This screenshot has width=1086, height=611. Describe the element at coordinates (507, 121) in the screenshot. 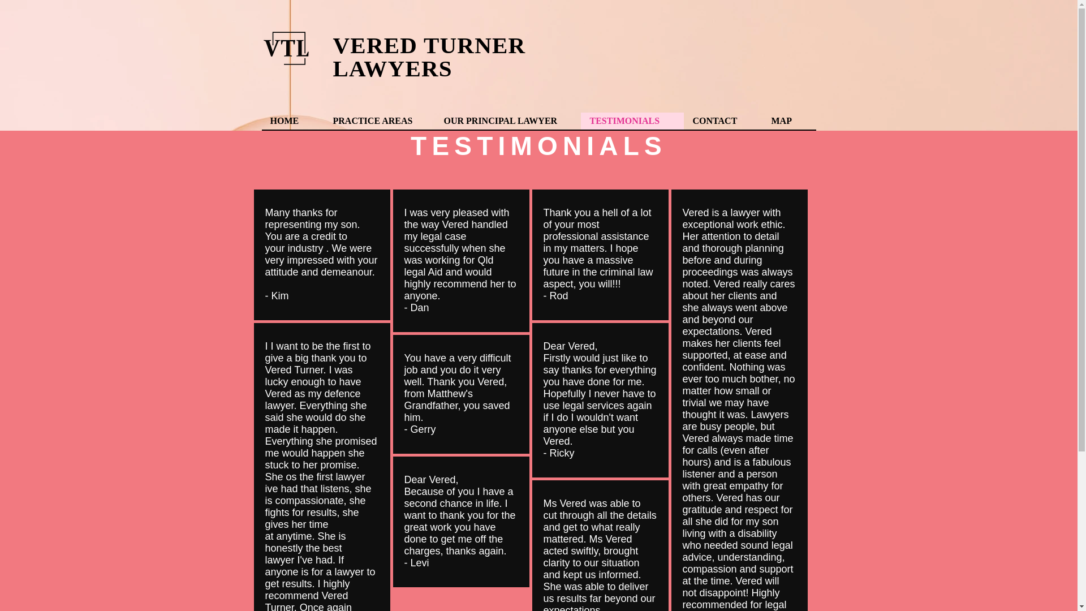

I see `OUR PRINCIPAL LAWYER` at that location.